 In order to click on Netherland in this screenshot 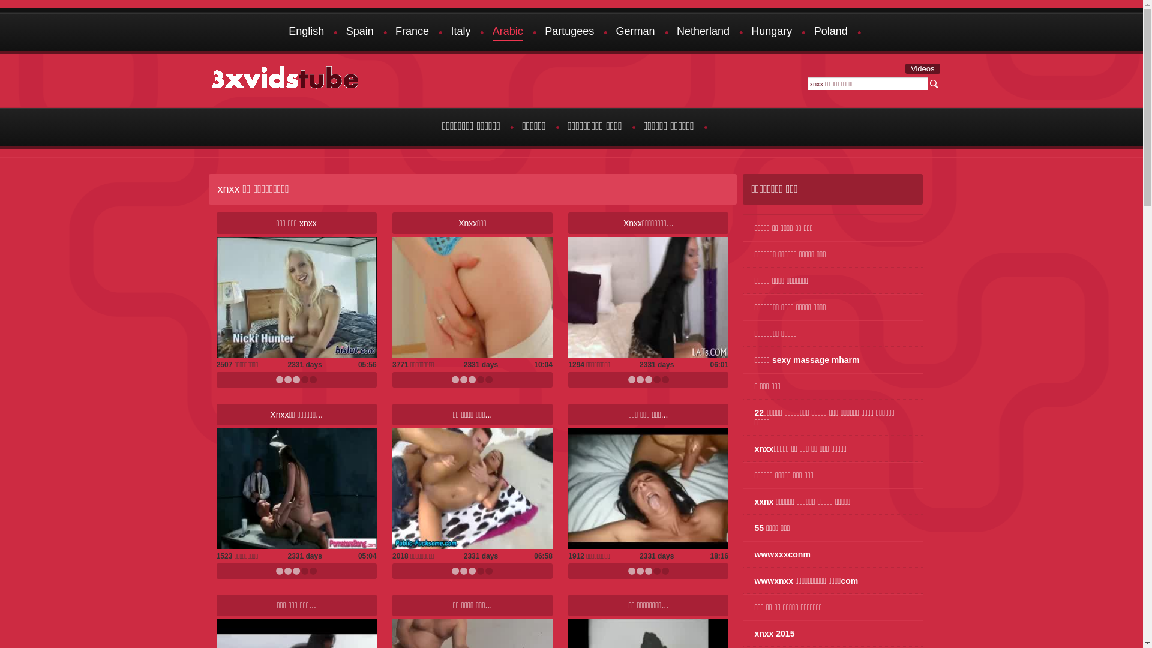, I will do `click(703, 32)`.